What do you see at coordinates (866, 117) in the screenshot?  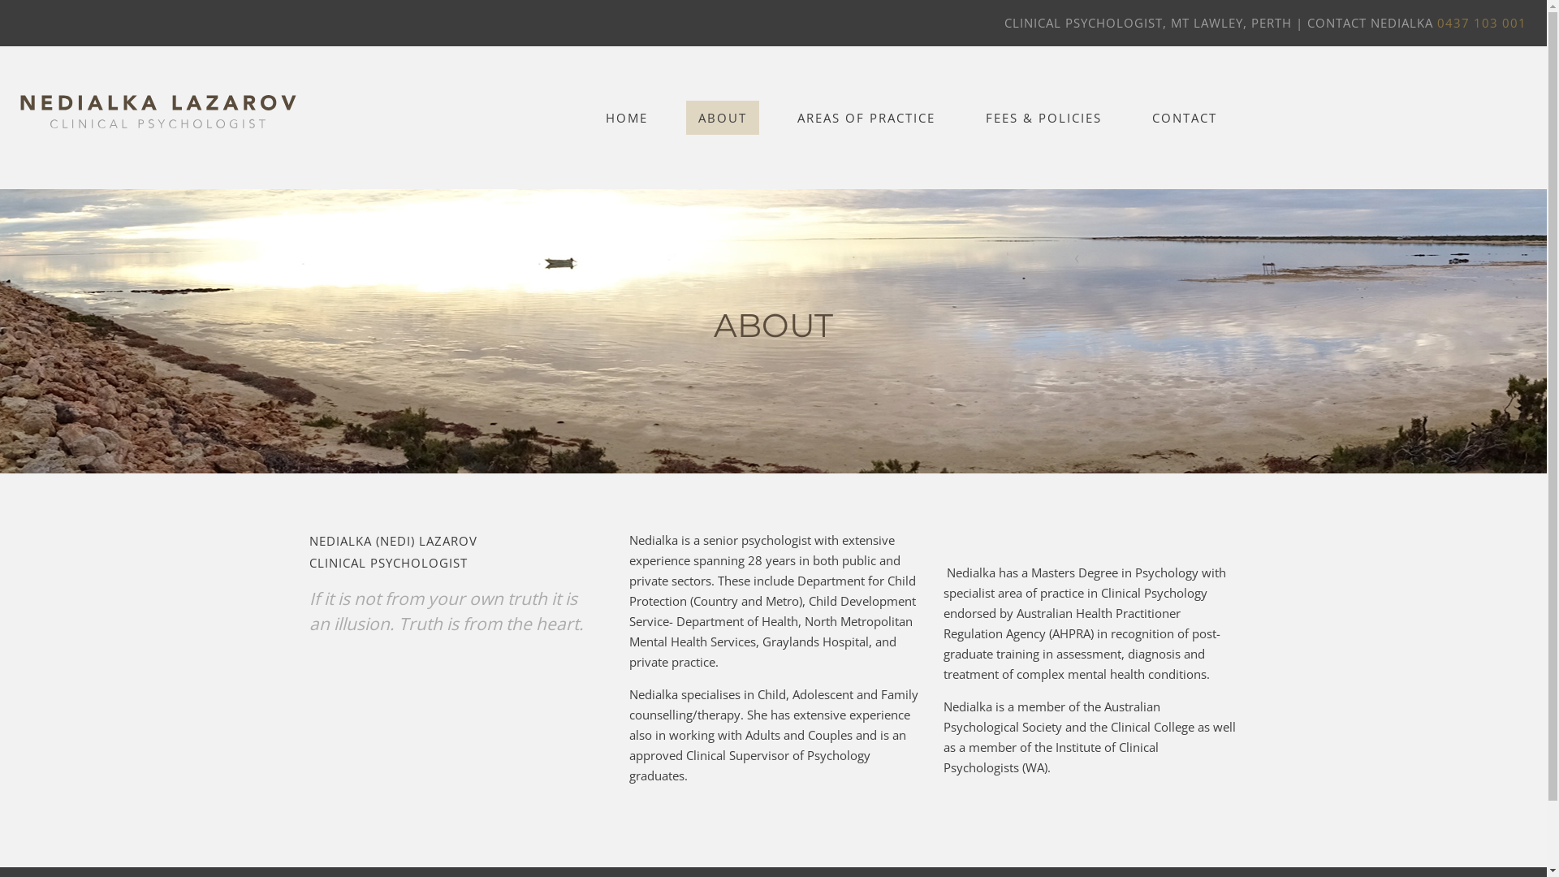 I see `AREAS OF PRACTICE` at bounding box center [866, 117].